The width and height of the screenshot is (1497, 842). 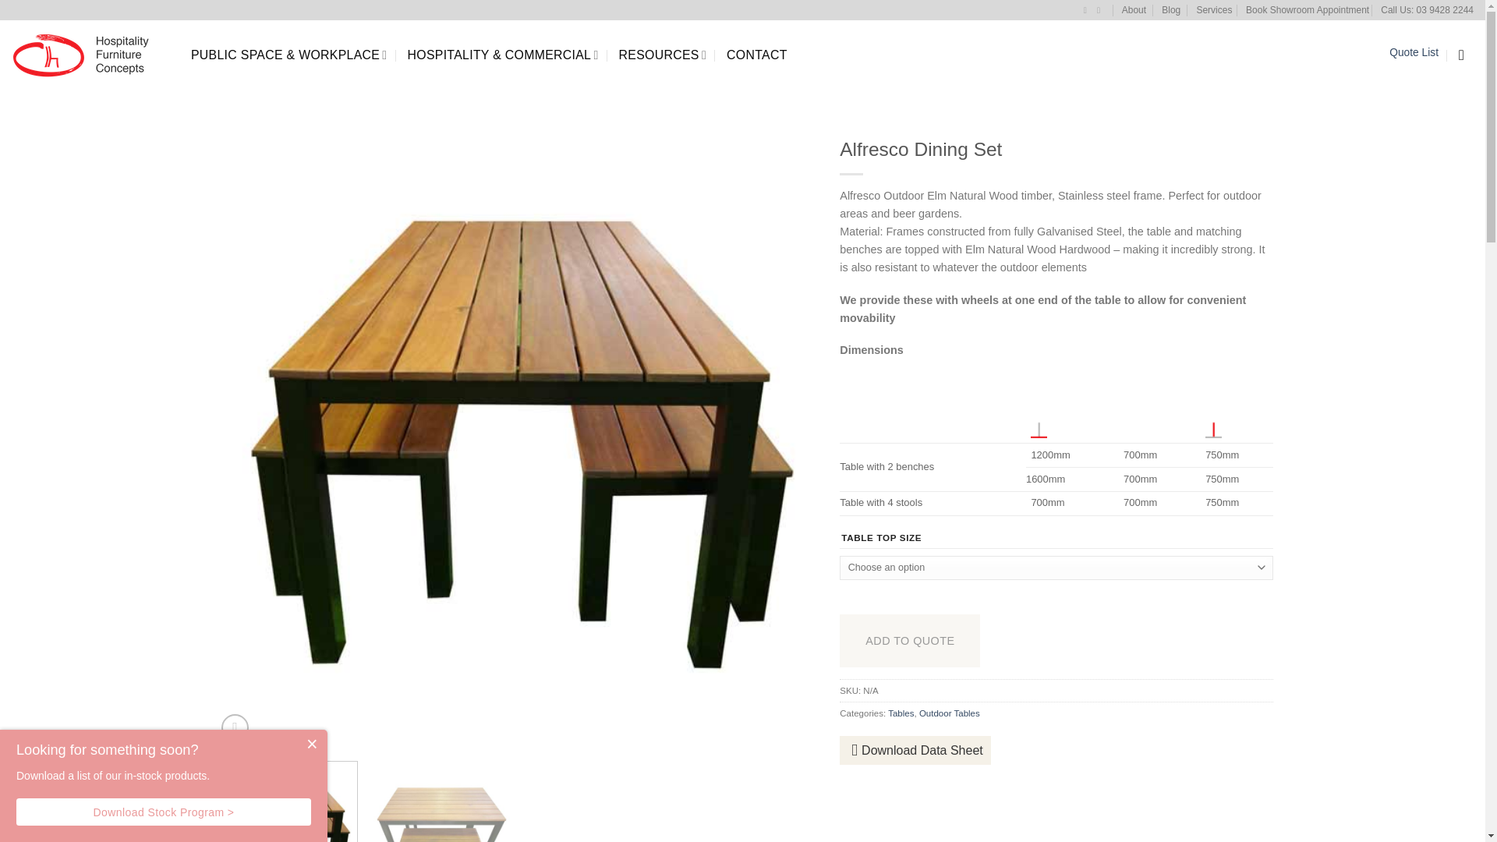 What do you see at coordinates (1134, 9) in the screenshot?
I see `About` at bounding box center [1134, 9].